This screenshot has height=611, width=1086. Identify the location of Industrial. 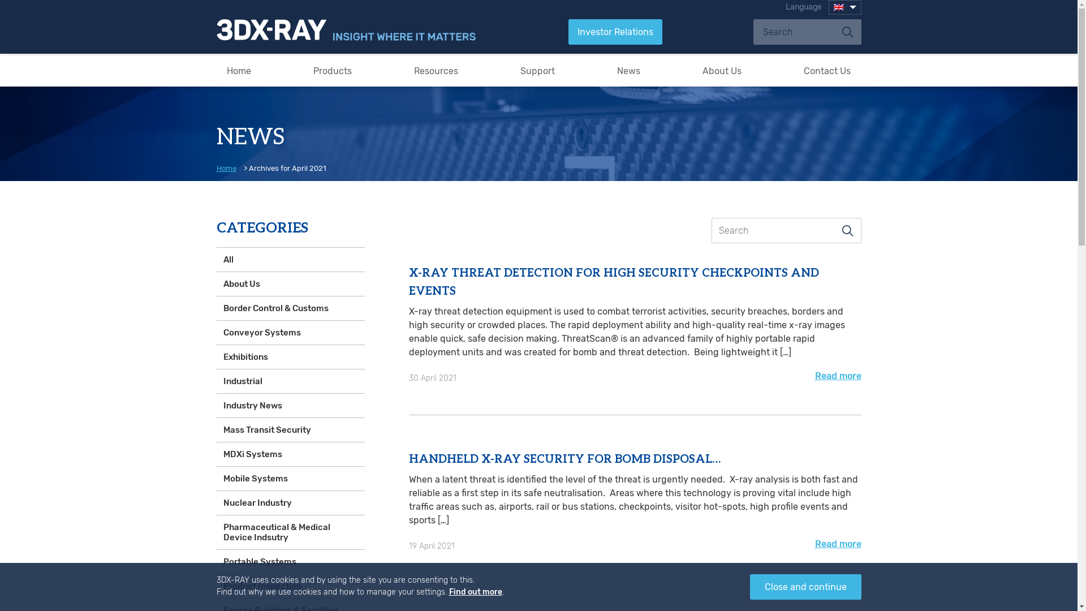
(290, 381).